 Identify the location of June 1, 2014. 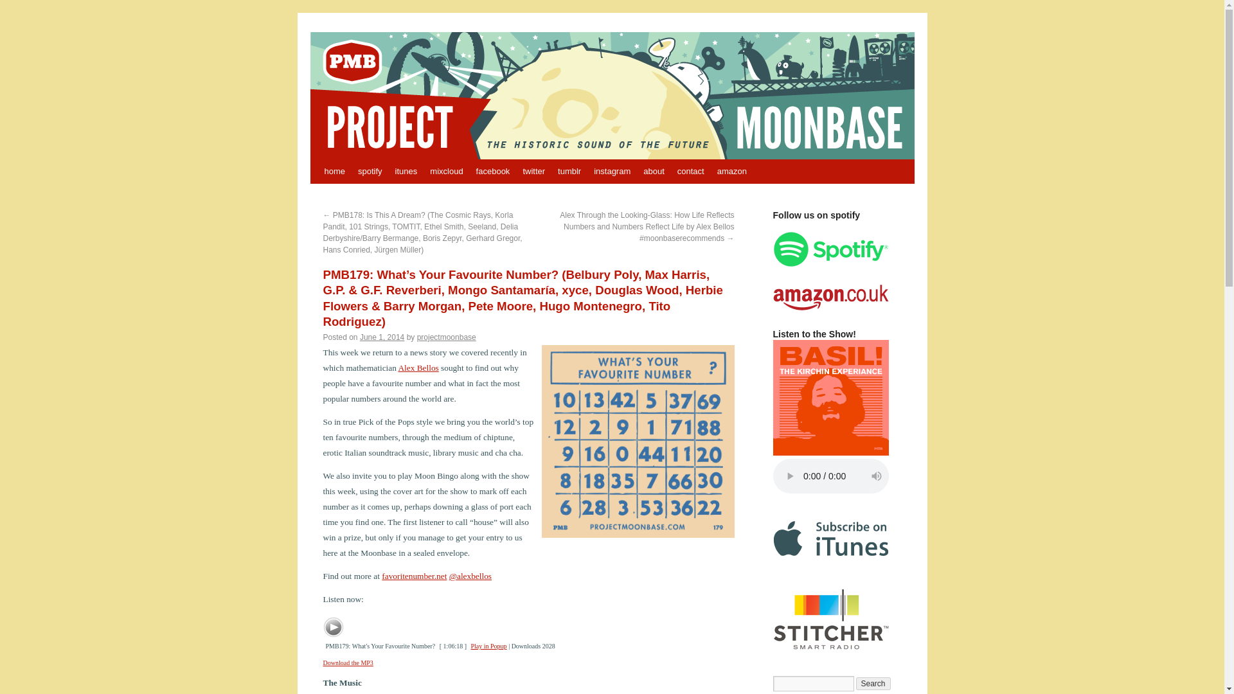
(382, 337).